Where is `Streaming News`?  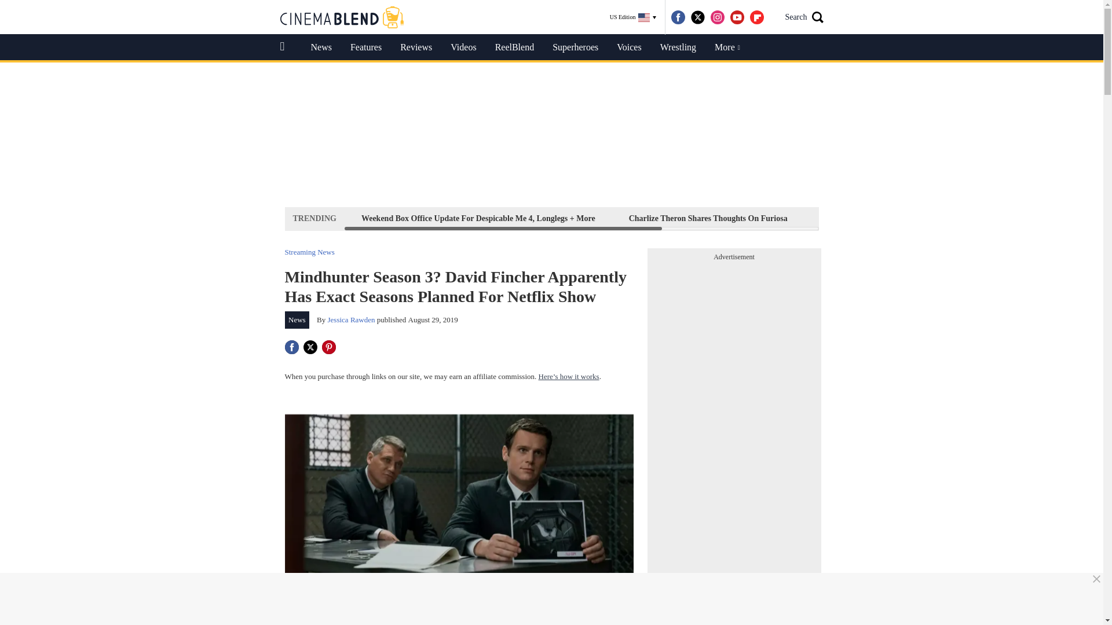 Streaming News is located at coordinates (309, 251).